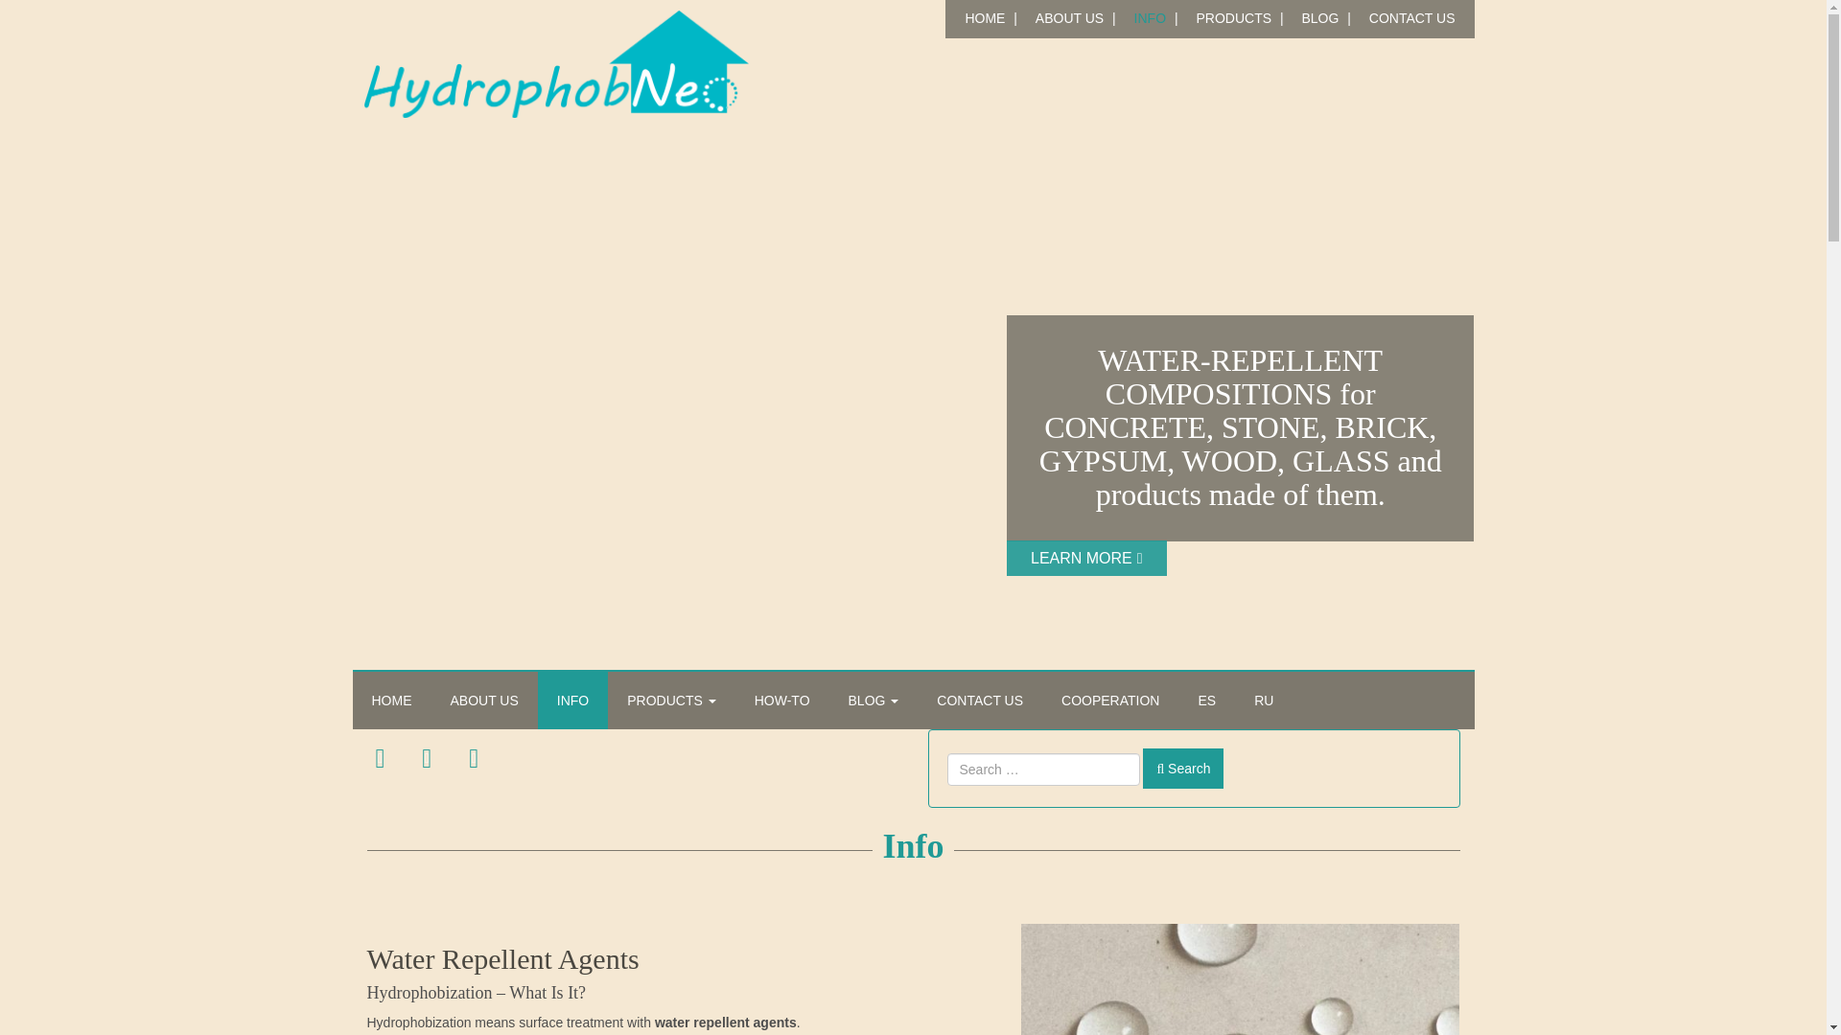 This screenshot has width=1841, height=1035. What do you see at coordinates (782, 700) in the screenshot?
I see `How-To` at bounding box center [782, 700].